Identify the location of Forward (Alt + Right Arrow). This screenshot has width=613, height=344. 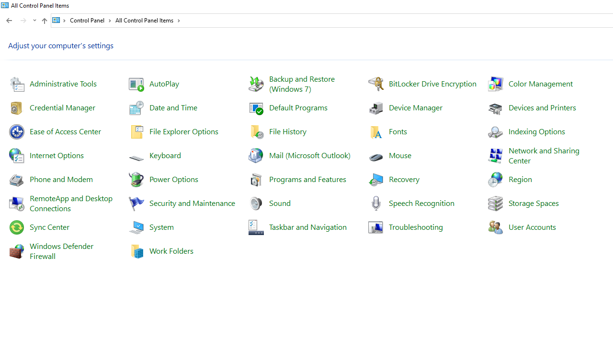
(23, 21).